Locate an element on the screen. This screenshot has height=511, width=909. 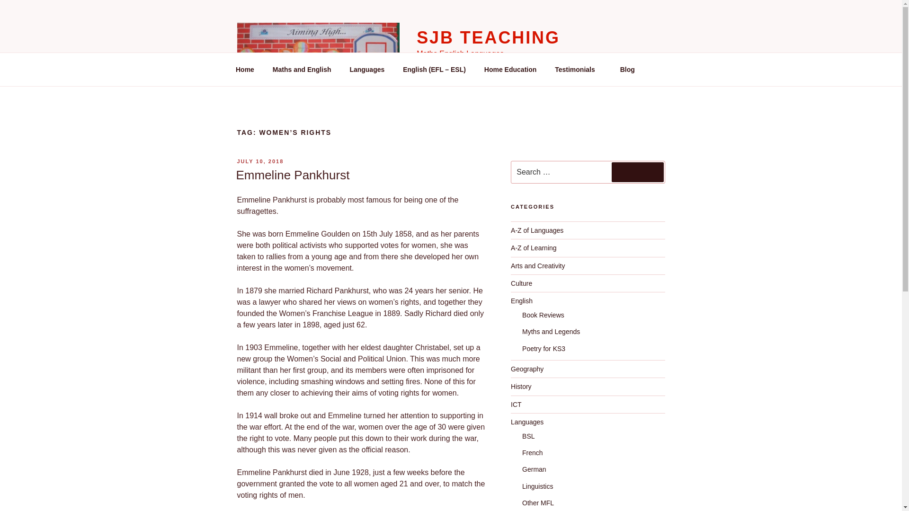
Arts and Creativity is located at coordinates (538, 266).